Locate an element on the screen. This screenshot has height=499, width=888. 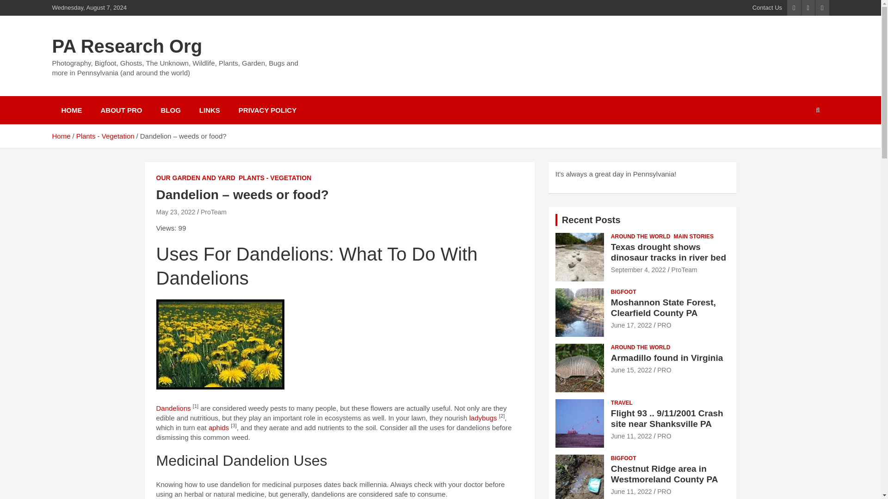
Armadillo found in Virginia is located at coordinates (631, 370).